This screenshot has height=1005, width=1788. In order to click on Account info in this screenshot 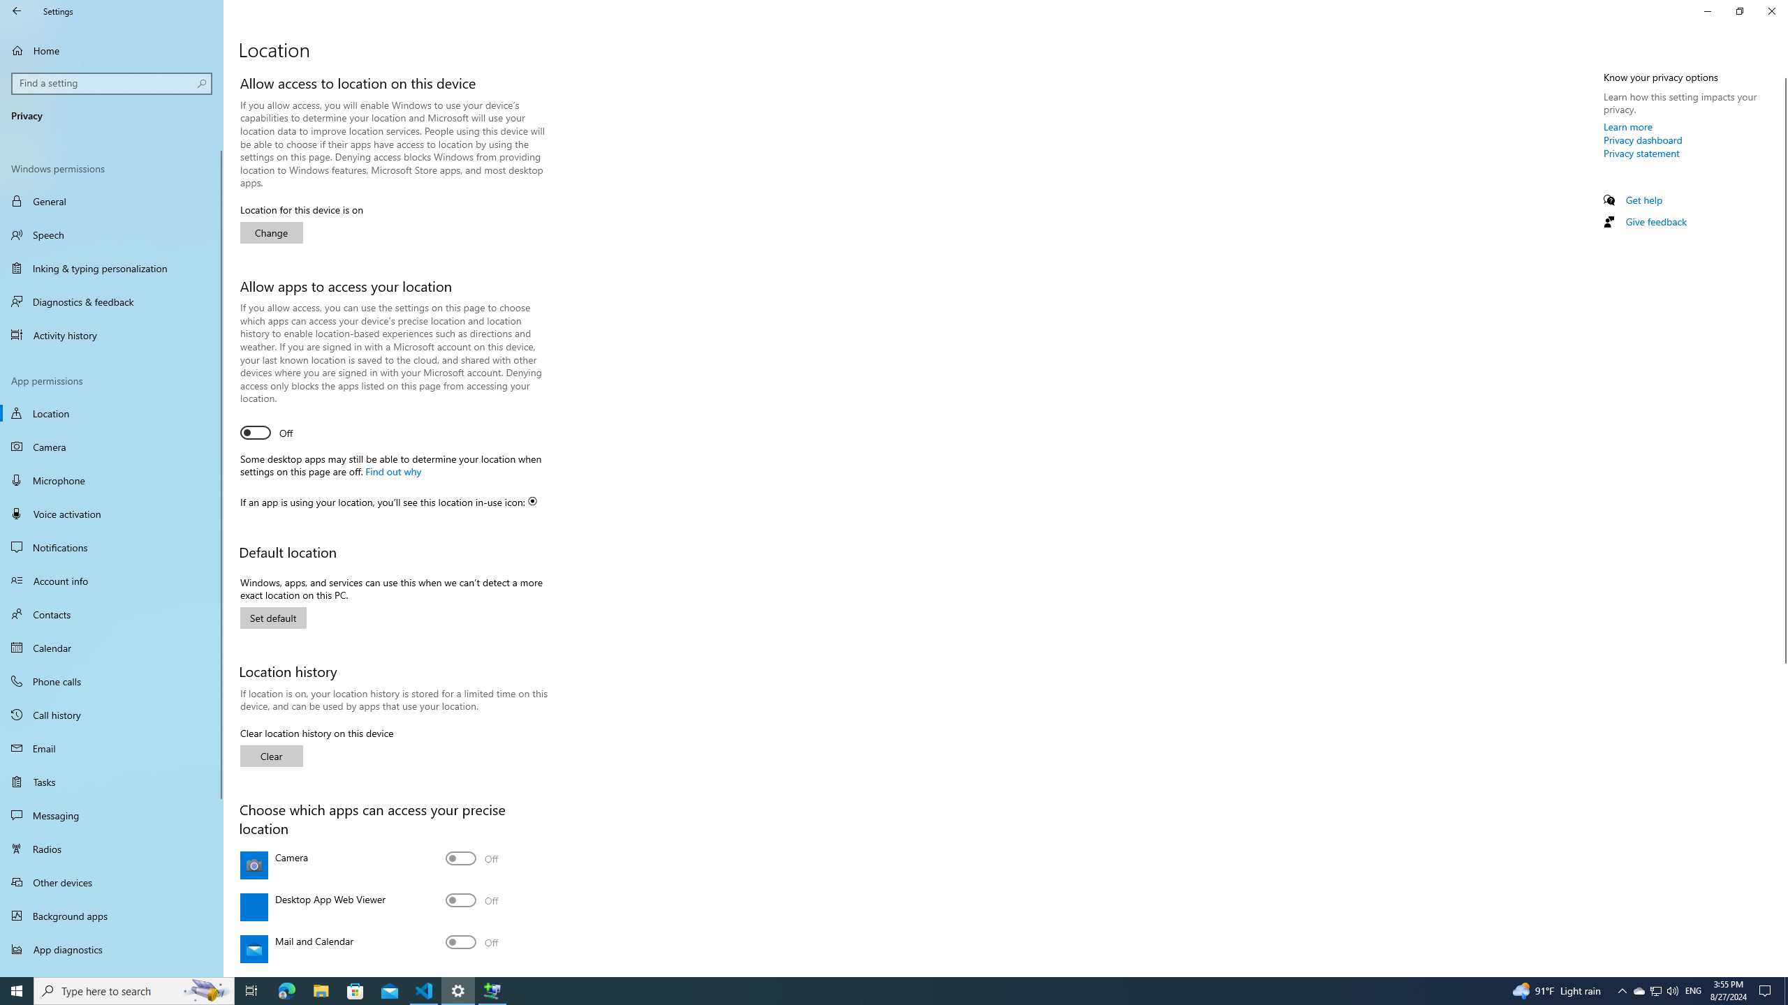, I will do `click(112, 580)`.